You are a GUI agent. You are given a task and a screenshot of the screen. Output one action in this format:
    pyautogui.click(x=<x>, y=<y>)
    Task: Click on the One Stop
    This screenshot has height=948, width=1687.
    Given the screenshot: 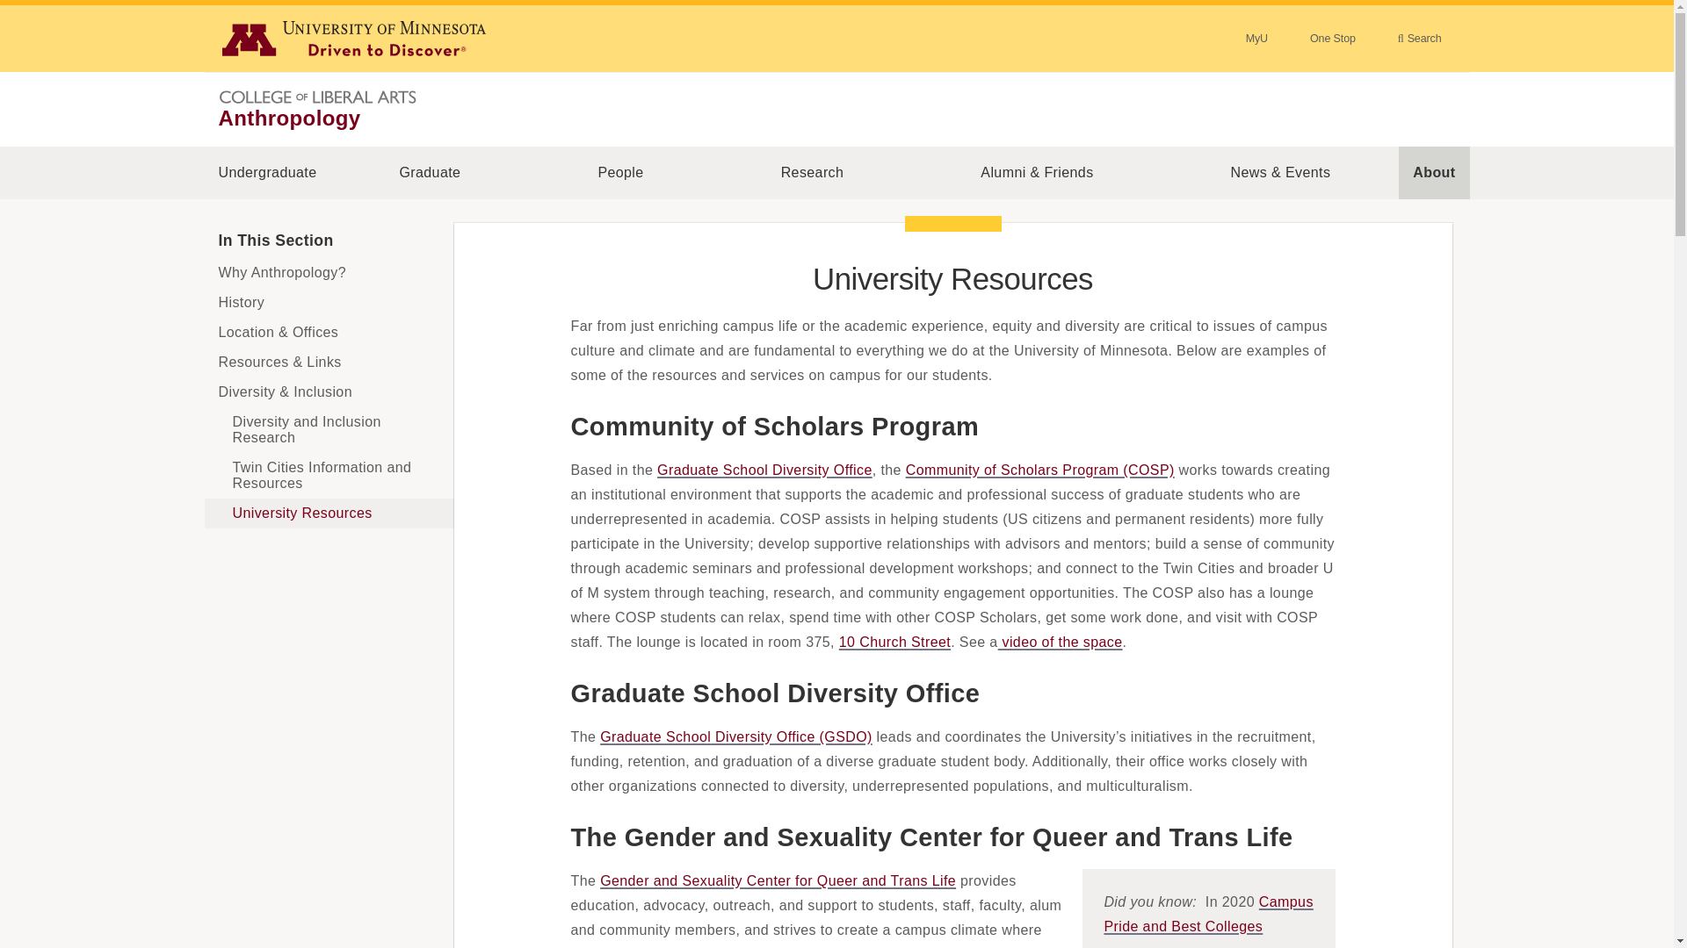 What is the action you would take?
    pyautogui.click(x=1332, y=38)
    